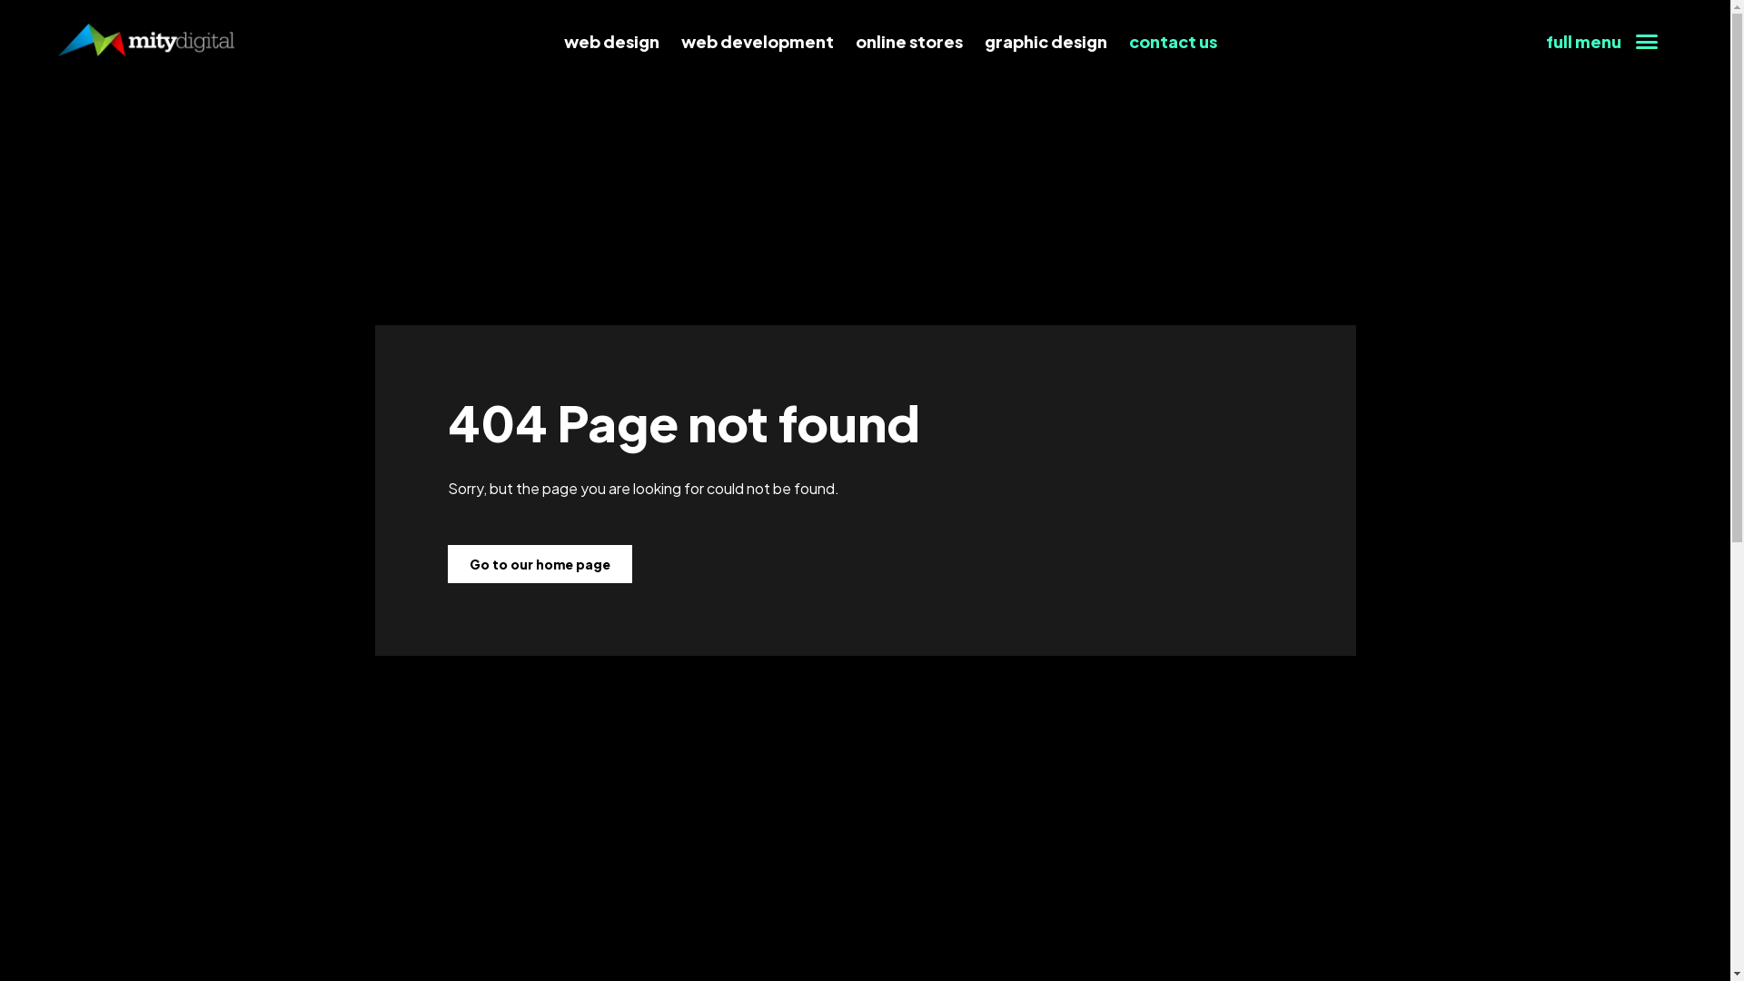 Image resolution: width=1744 pixels, height=981 pixels. What do you see at coordinates (758, 42) in the screenshot?
I see `web development` at bounding box center [758, 42].